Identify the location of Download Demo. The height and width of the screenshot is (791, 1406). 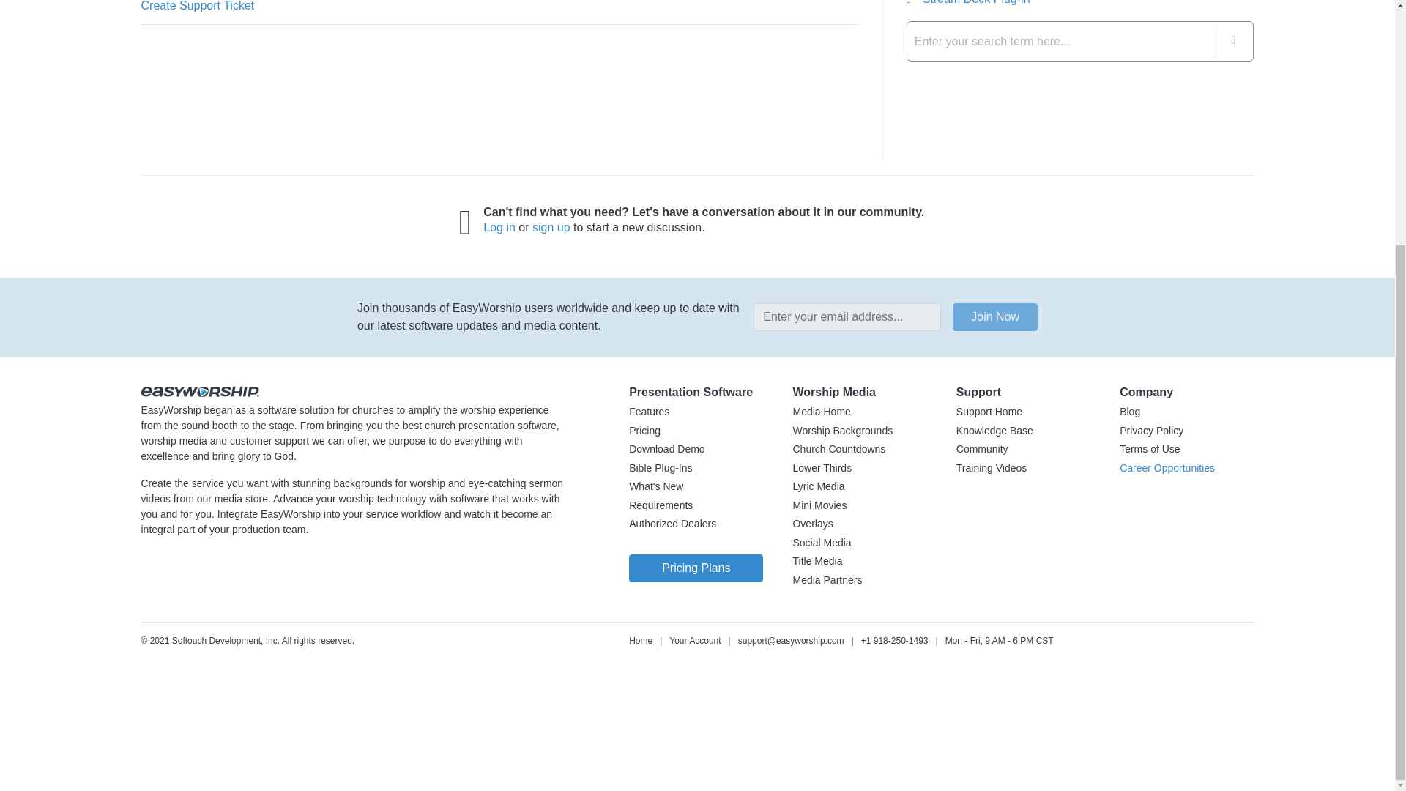
(666, 450).